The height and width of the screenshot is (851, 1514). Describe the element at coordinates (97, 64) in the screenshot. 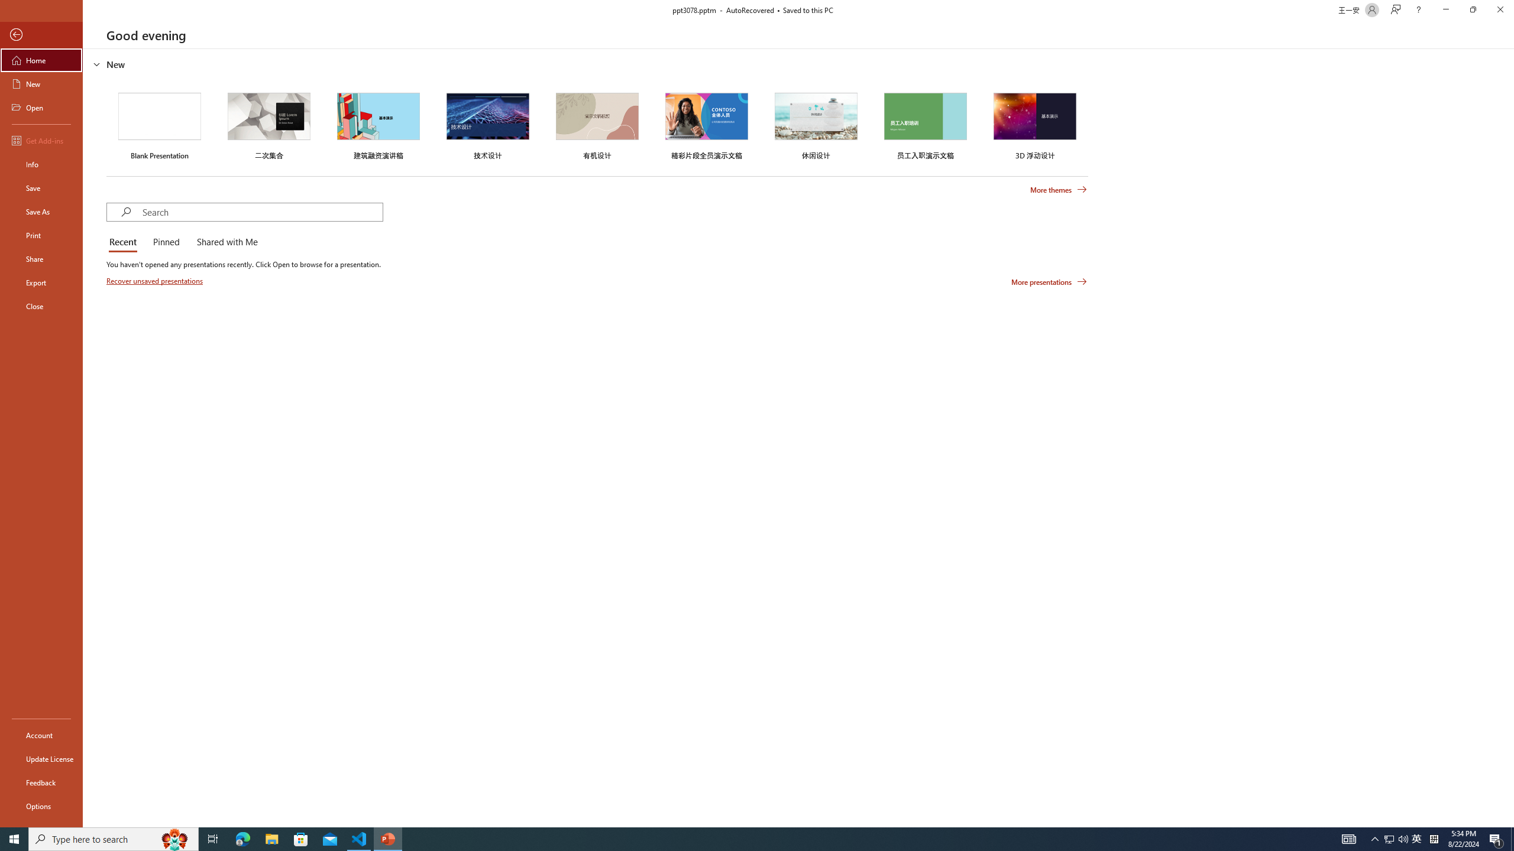

I see `Hide or show region` at that location.